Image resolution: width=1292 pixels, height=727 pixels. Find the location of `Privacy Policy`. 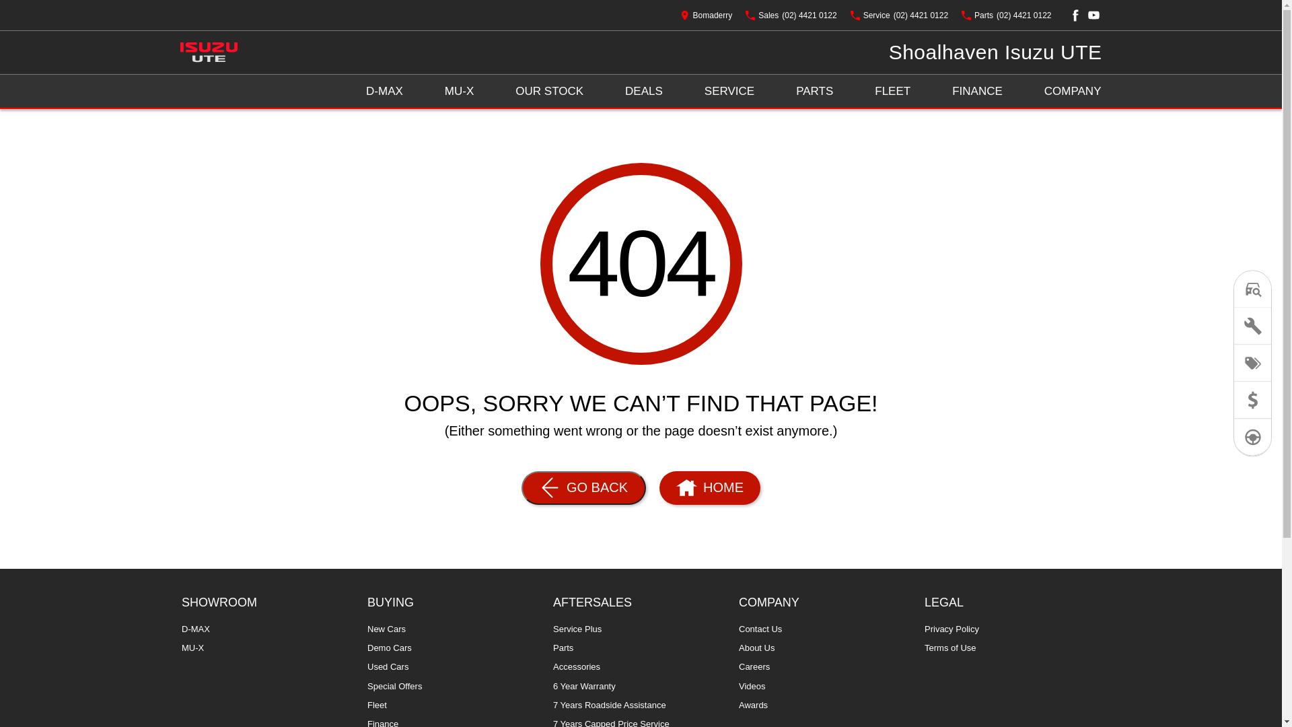

Privacy Policy is located at coordinates (952, 633).